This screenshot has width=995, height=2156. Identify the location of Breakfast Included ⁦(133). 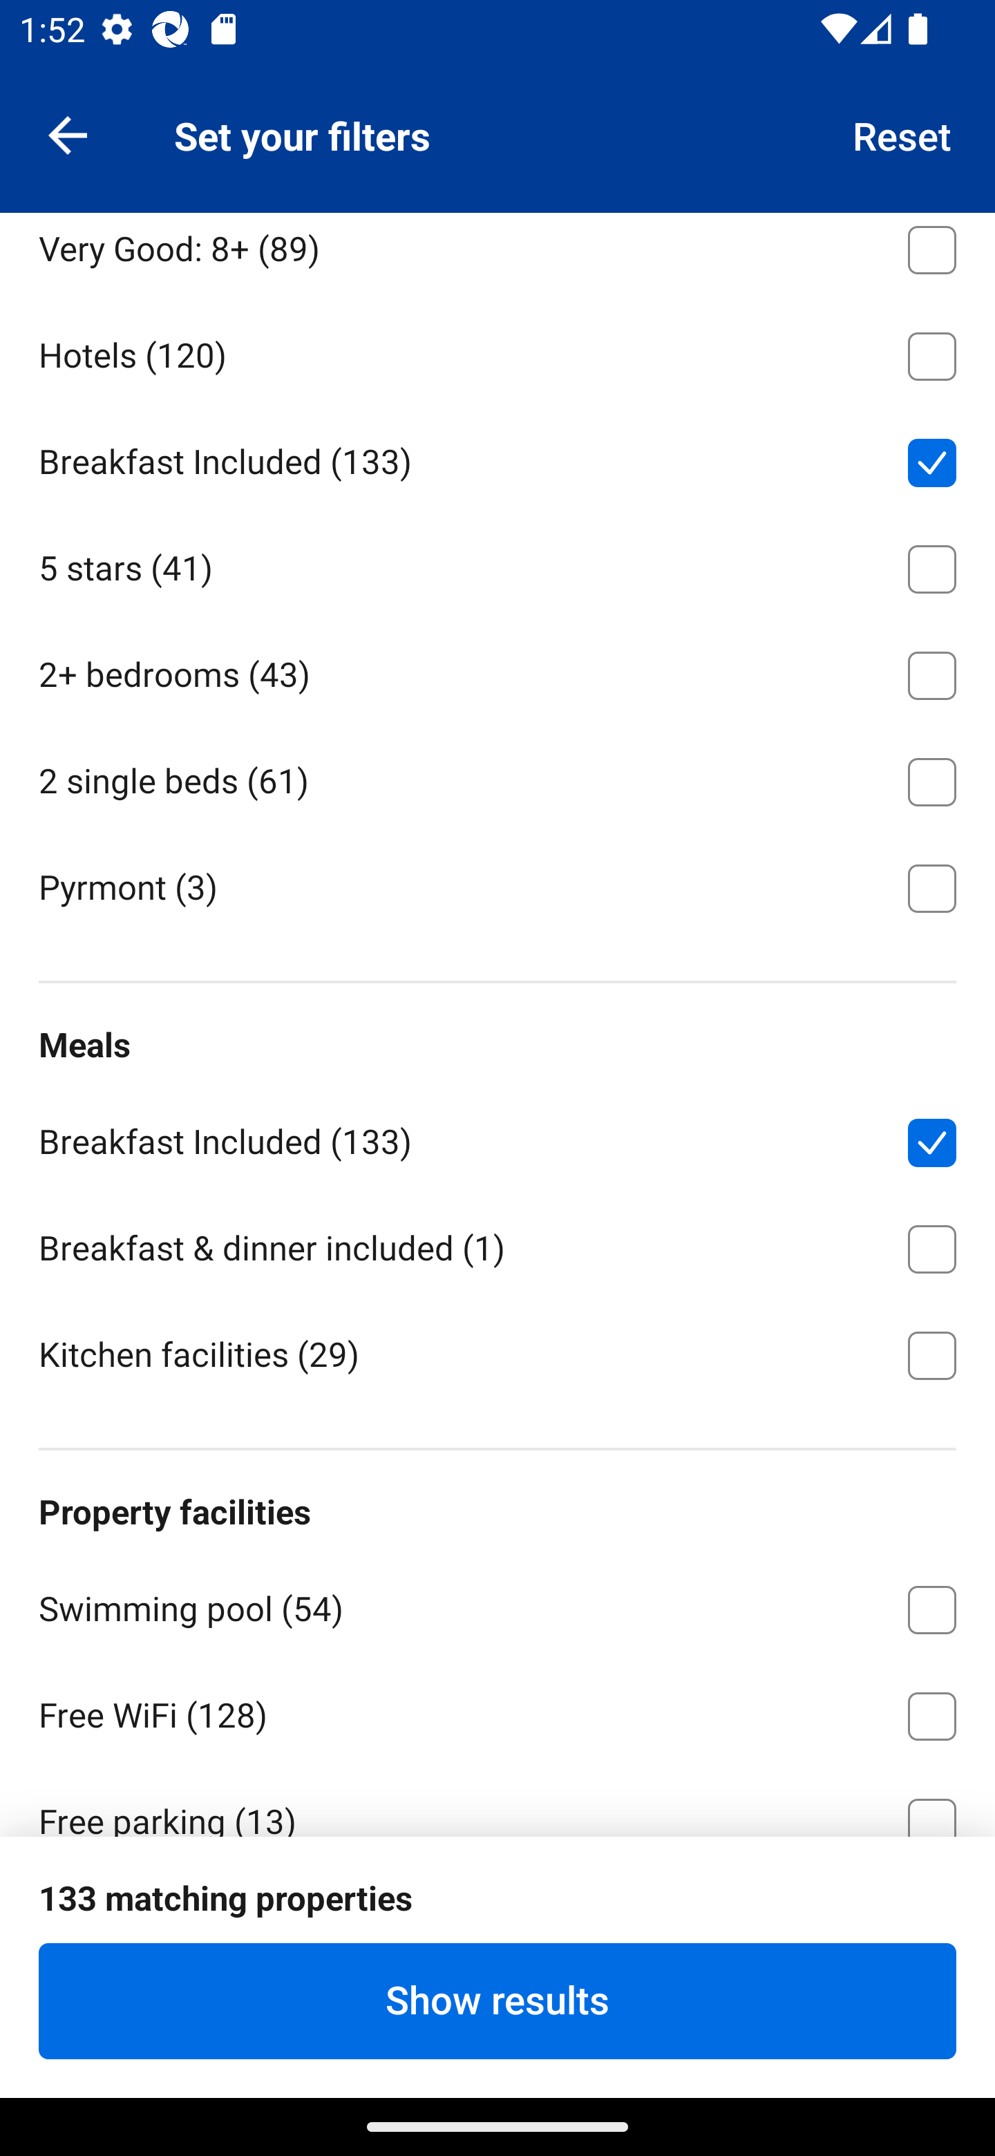
(497, 1138).